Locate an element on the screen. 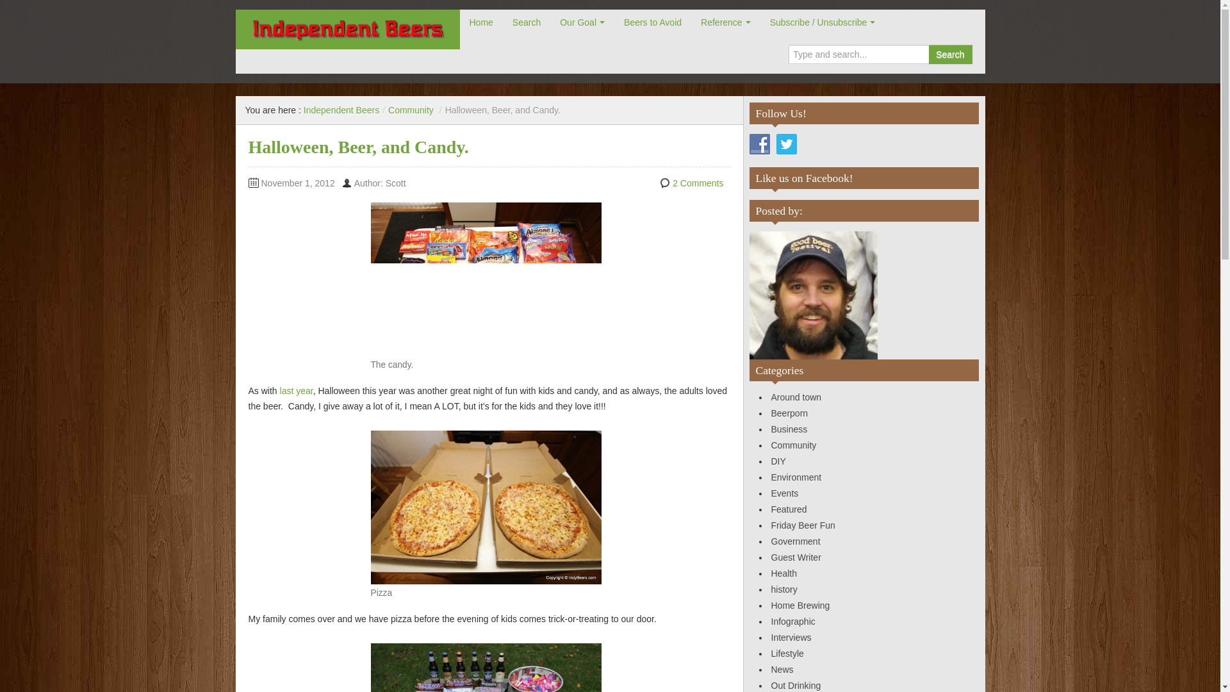 This screenshot has height=692, width=1230. Home is located at coordinates (482, 22).